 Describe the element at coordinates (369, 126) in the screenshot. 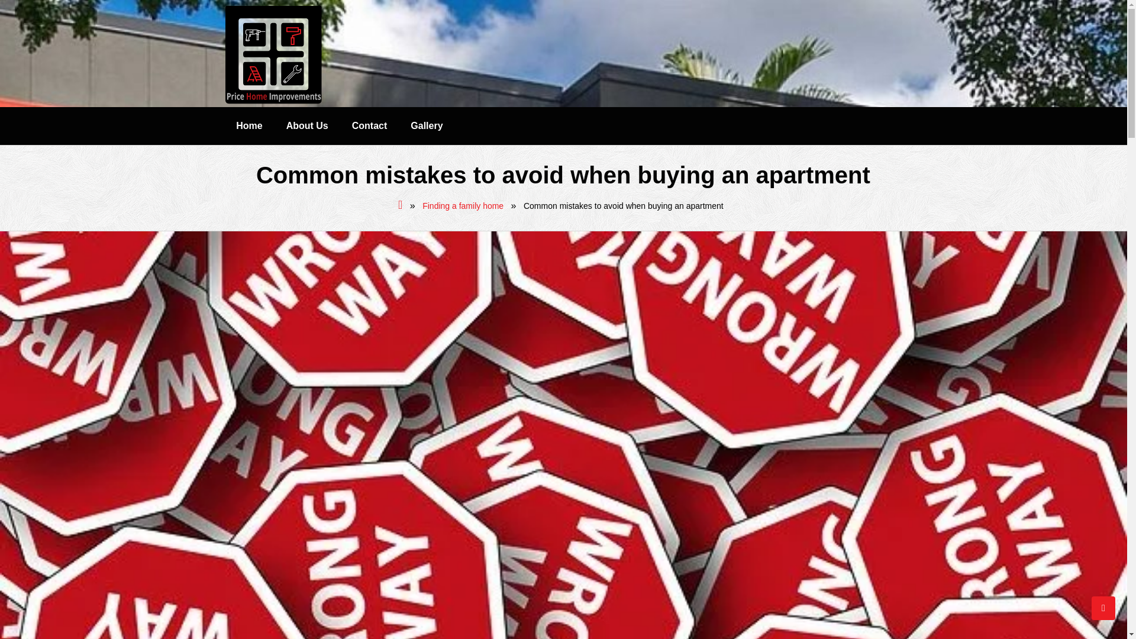

I see `Contact` at that location.